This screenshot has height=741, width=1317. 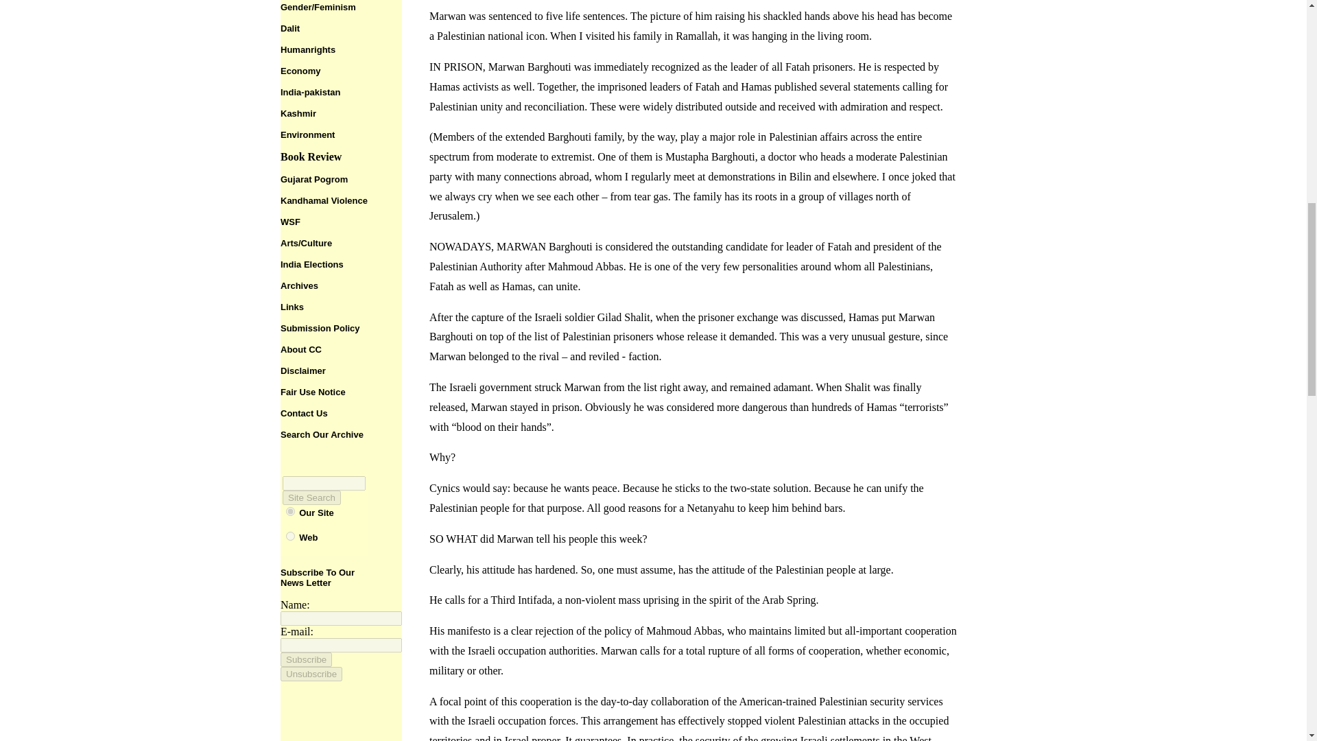 I want to click on Economy, so click(x=300, y=71).